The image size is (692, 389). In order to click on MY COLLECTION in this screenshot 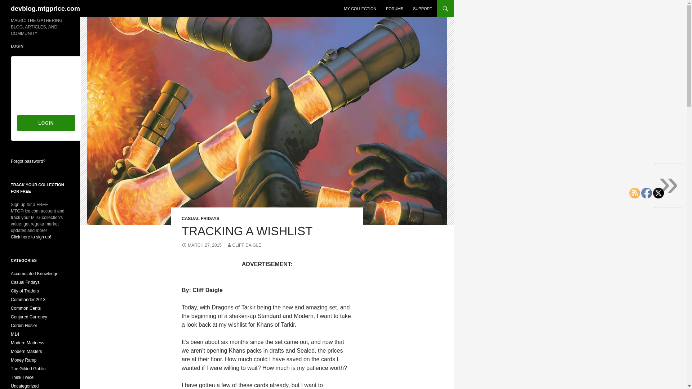, I will do `click(360, 9)`.